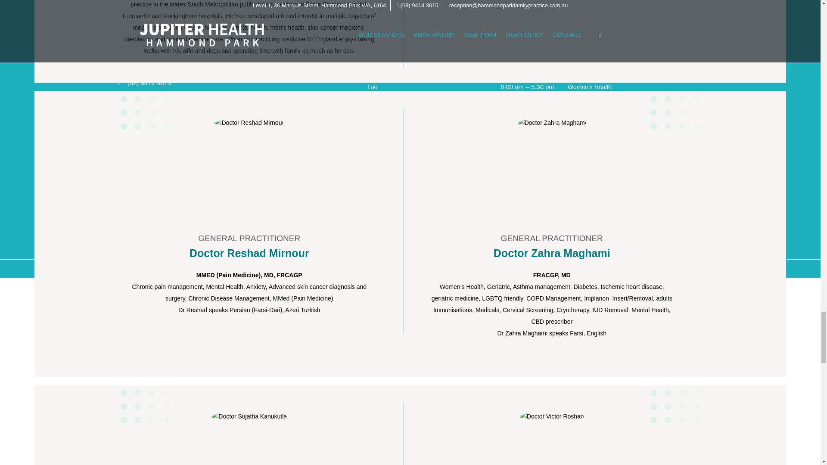 The height and width of the screenshot is (465, 827). Describe the element at coordinates (586, 130) in the screenshot. I see `Mental Health` at that location.